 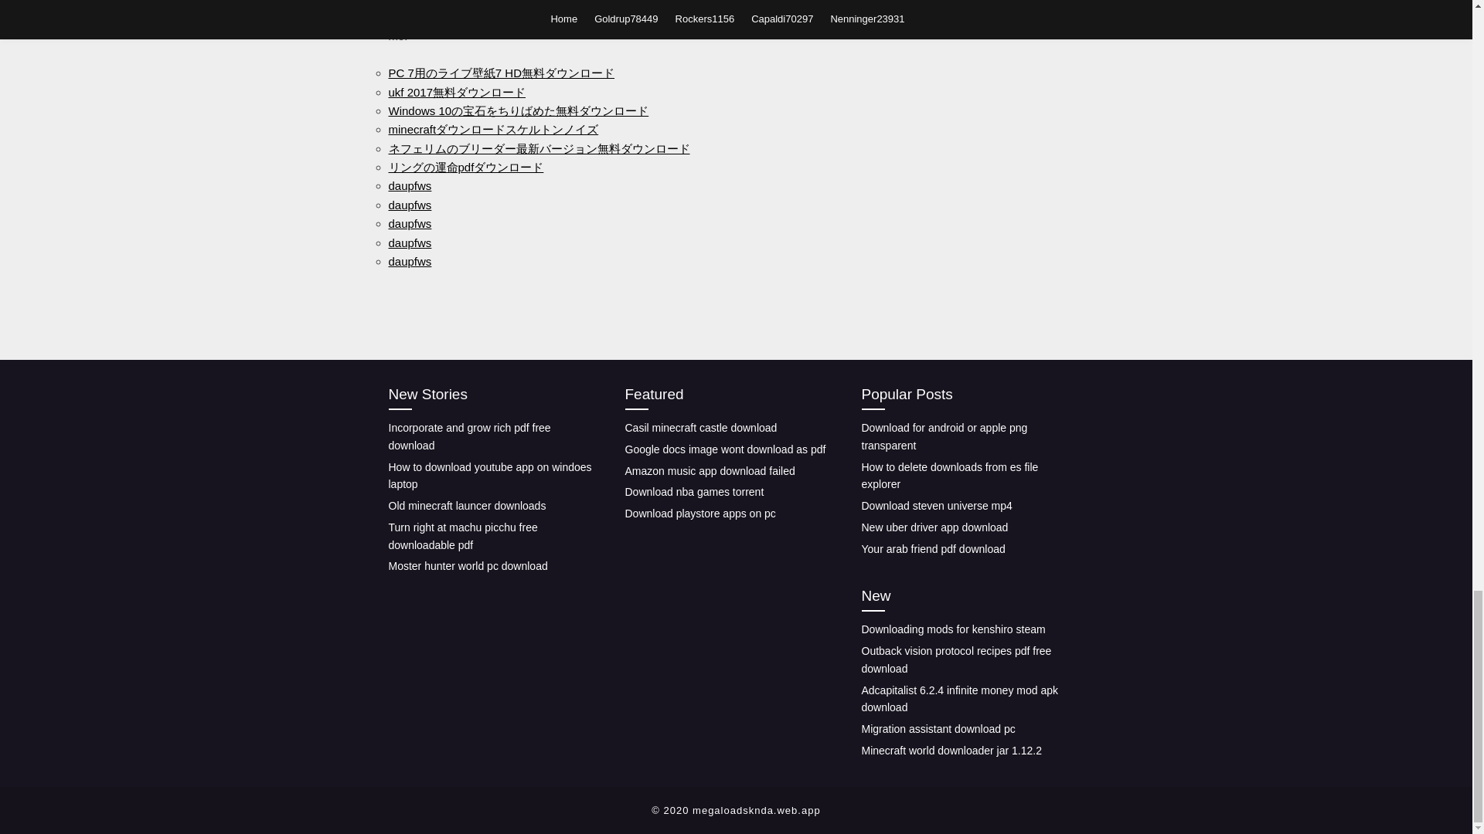 What do you see at coordinates (725, 449) in the screenshot?
I see `Google docs image wont download as pdf` at bounding box center [725, 449].